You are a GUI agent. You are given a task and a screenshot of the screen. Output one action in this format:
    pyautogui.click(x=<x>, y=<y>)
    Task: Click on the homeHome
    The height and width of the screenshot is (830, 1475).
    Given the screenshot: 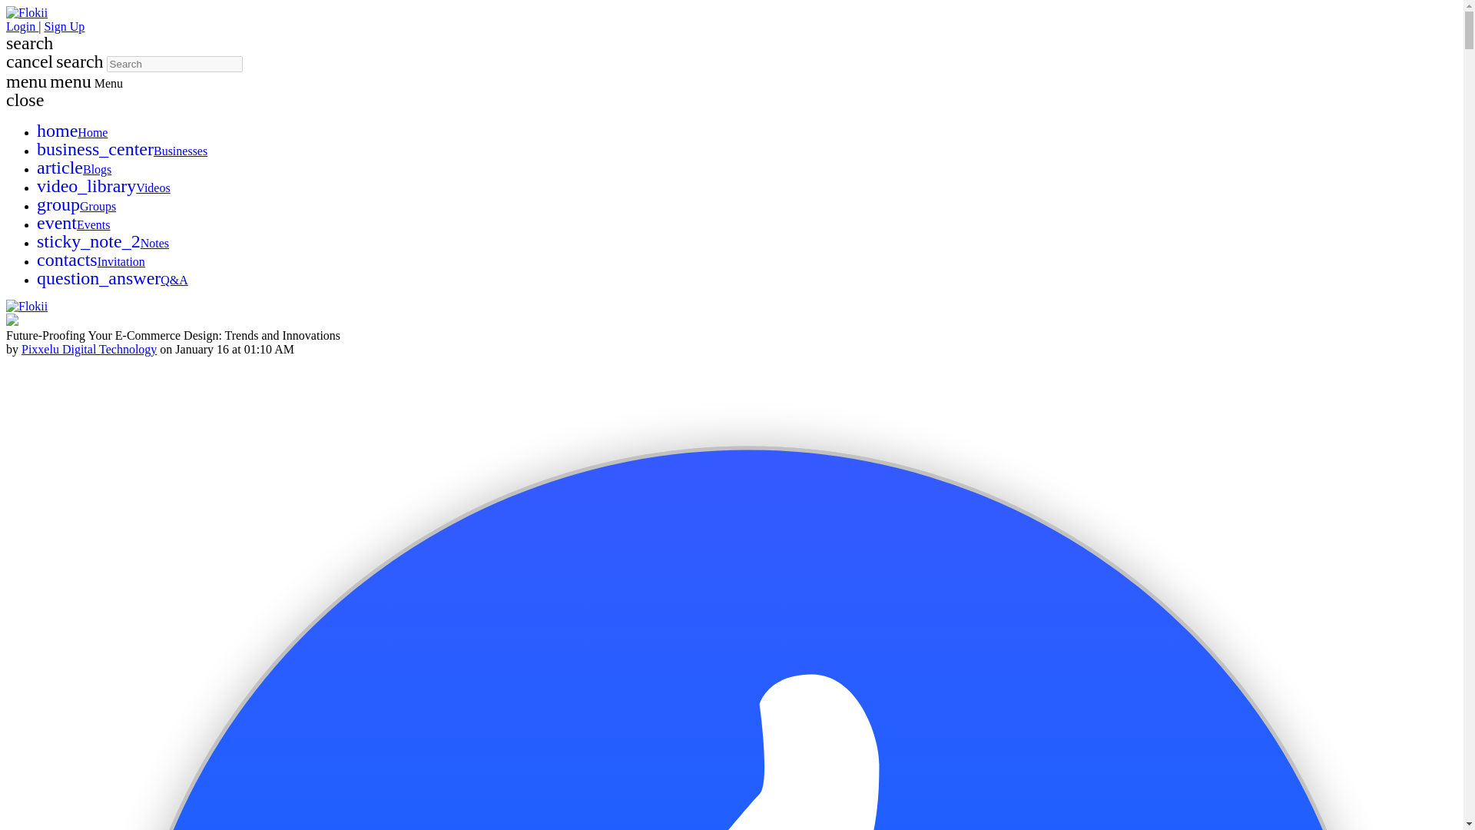 What is the action you would take?
    pyautogui.click(x=72, y=132)
    